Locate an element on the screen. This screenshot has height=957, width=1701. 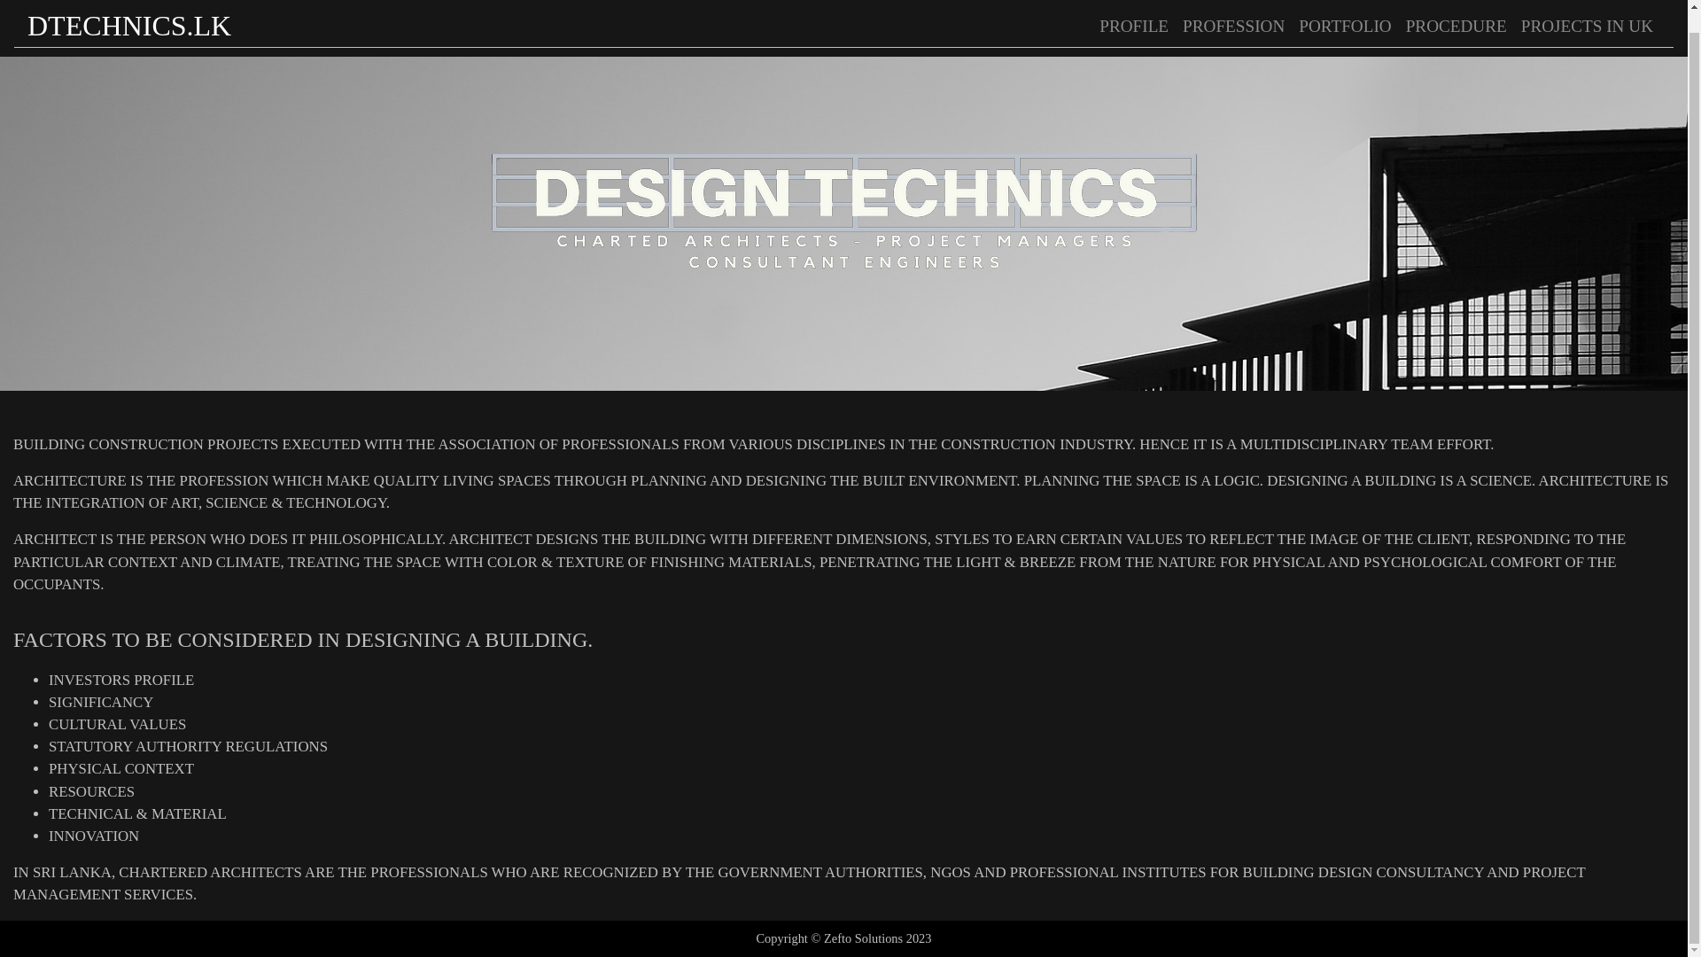
DTECHNICS.LK is located at coordinates (129, 14).